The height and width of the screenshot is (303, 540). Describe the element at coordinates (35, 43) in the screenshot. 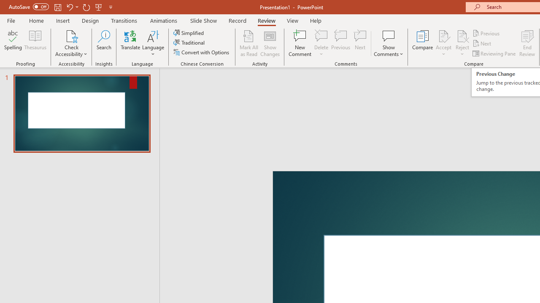

I see `Thesaurus...` at that location.